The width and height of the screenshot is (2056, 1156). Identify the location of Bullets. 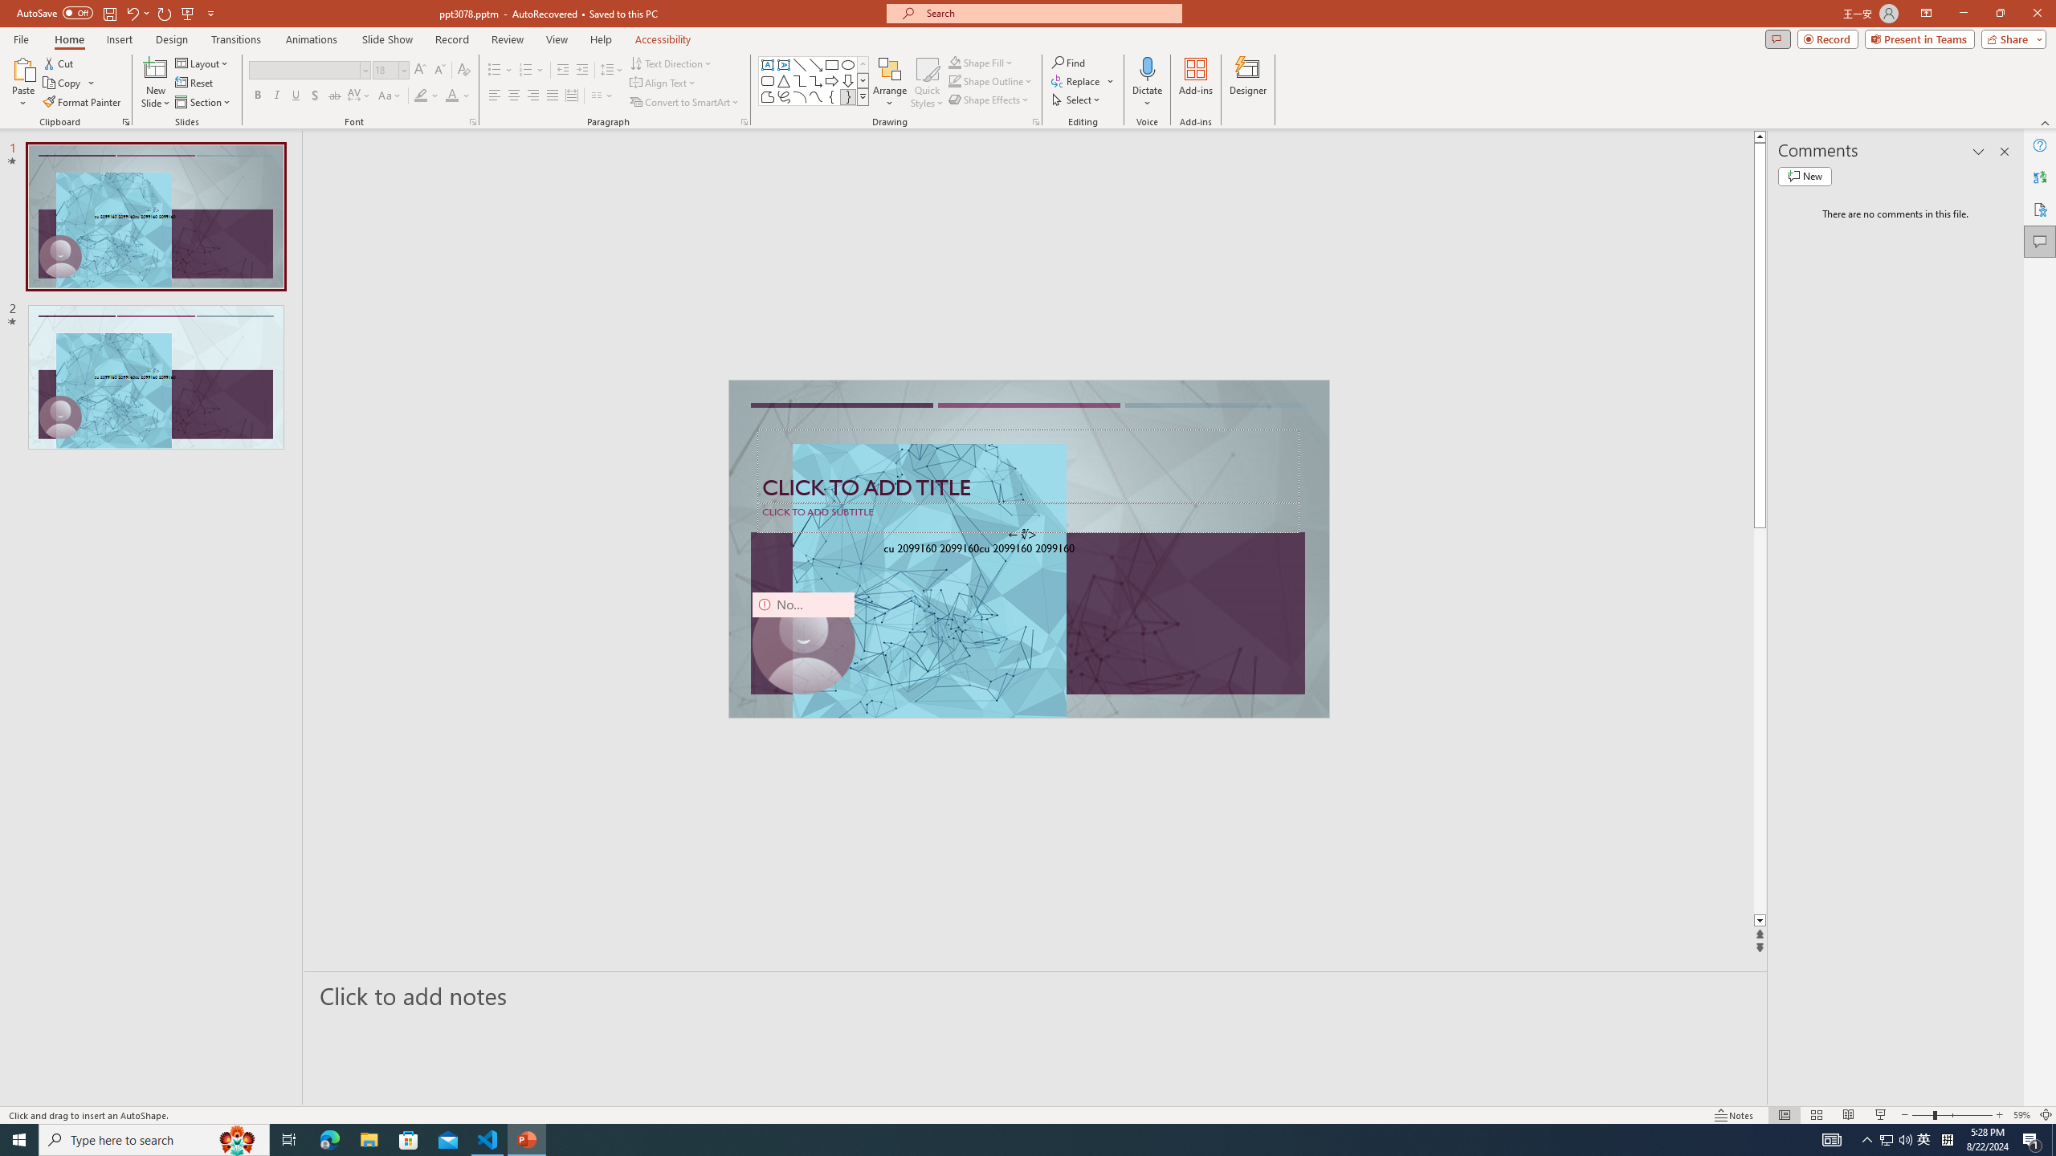
(500, 71).